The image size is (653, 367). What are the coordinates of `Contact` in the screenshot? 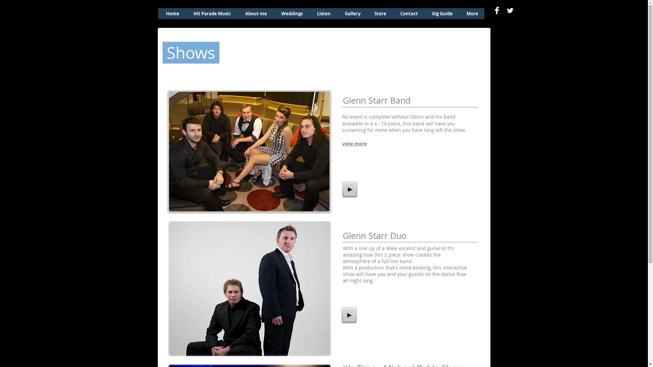 It's located at (409, 14).